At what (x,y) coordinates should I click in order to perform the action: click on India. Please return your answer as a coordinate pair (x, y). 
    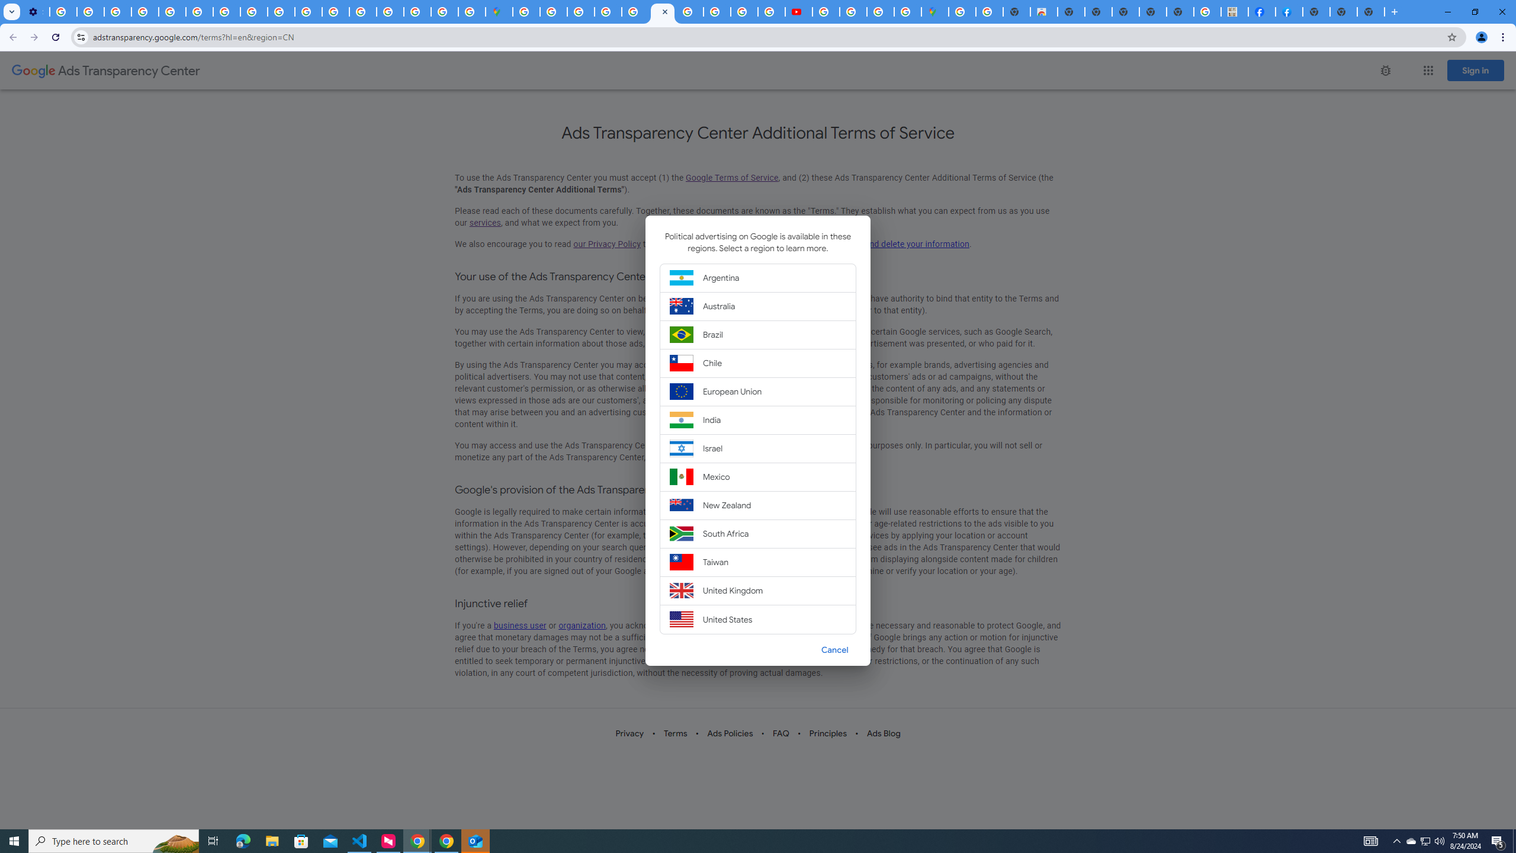
    Looking at the image, I should click on (758, 421).